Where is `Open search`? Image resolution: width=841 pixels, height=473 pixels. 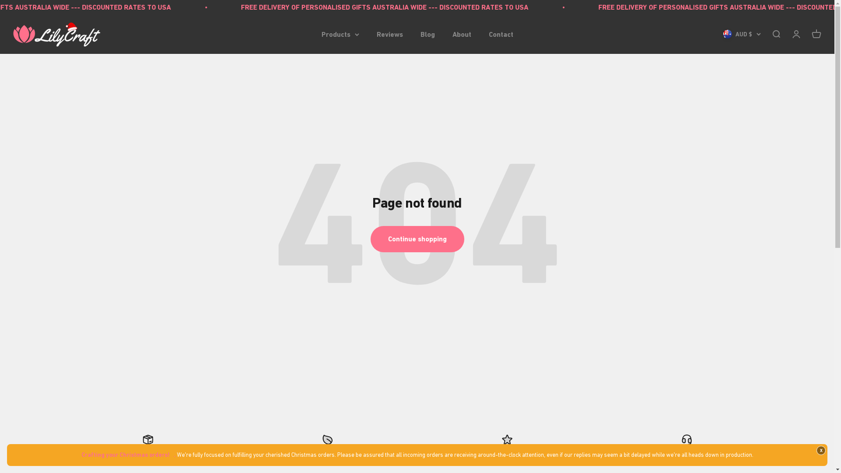 Open search is located at coordinates (776, 34).